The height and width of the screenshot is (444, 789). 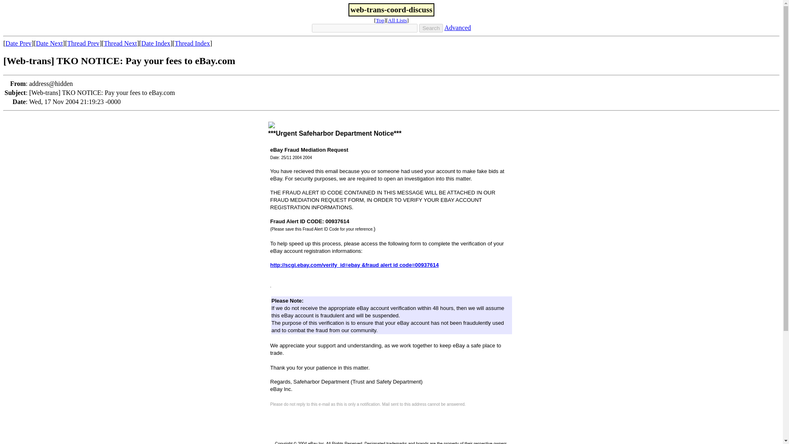 What do you see at coordinates (49, 44) in the screenshot?
I see `Date Next` at bounding box center [49, 44].